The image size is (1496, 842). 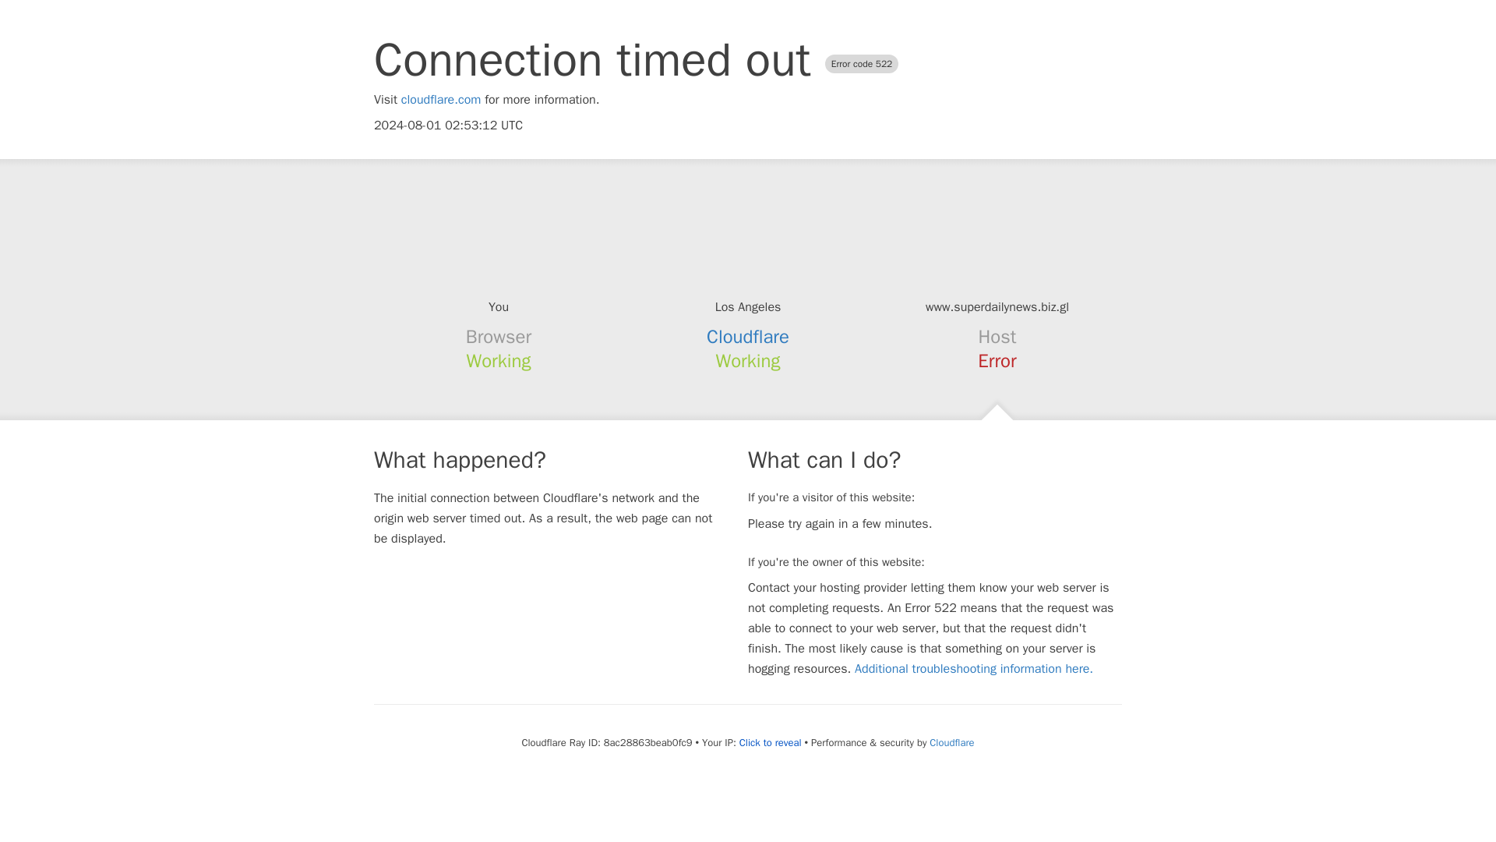 What do you see at coordinates (974, 669) in the screenshot?
I see `Additional troubleshooting information here.` at bounding box center [974, 669].